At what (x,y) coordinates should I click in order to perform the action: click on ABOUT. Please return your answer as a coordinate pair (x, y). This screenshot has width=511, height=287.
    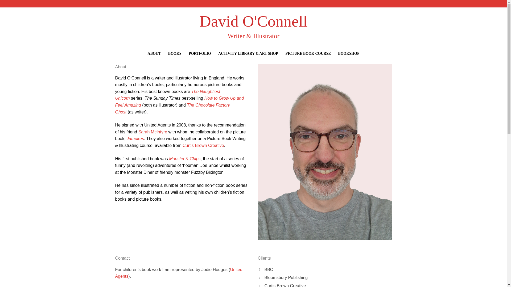
    Looking at the image, I should click on (154, 53).